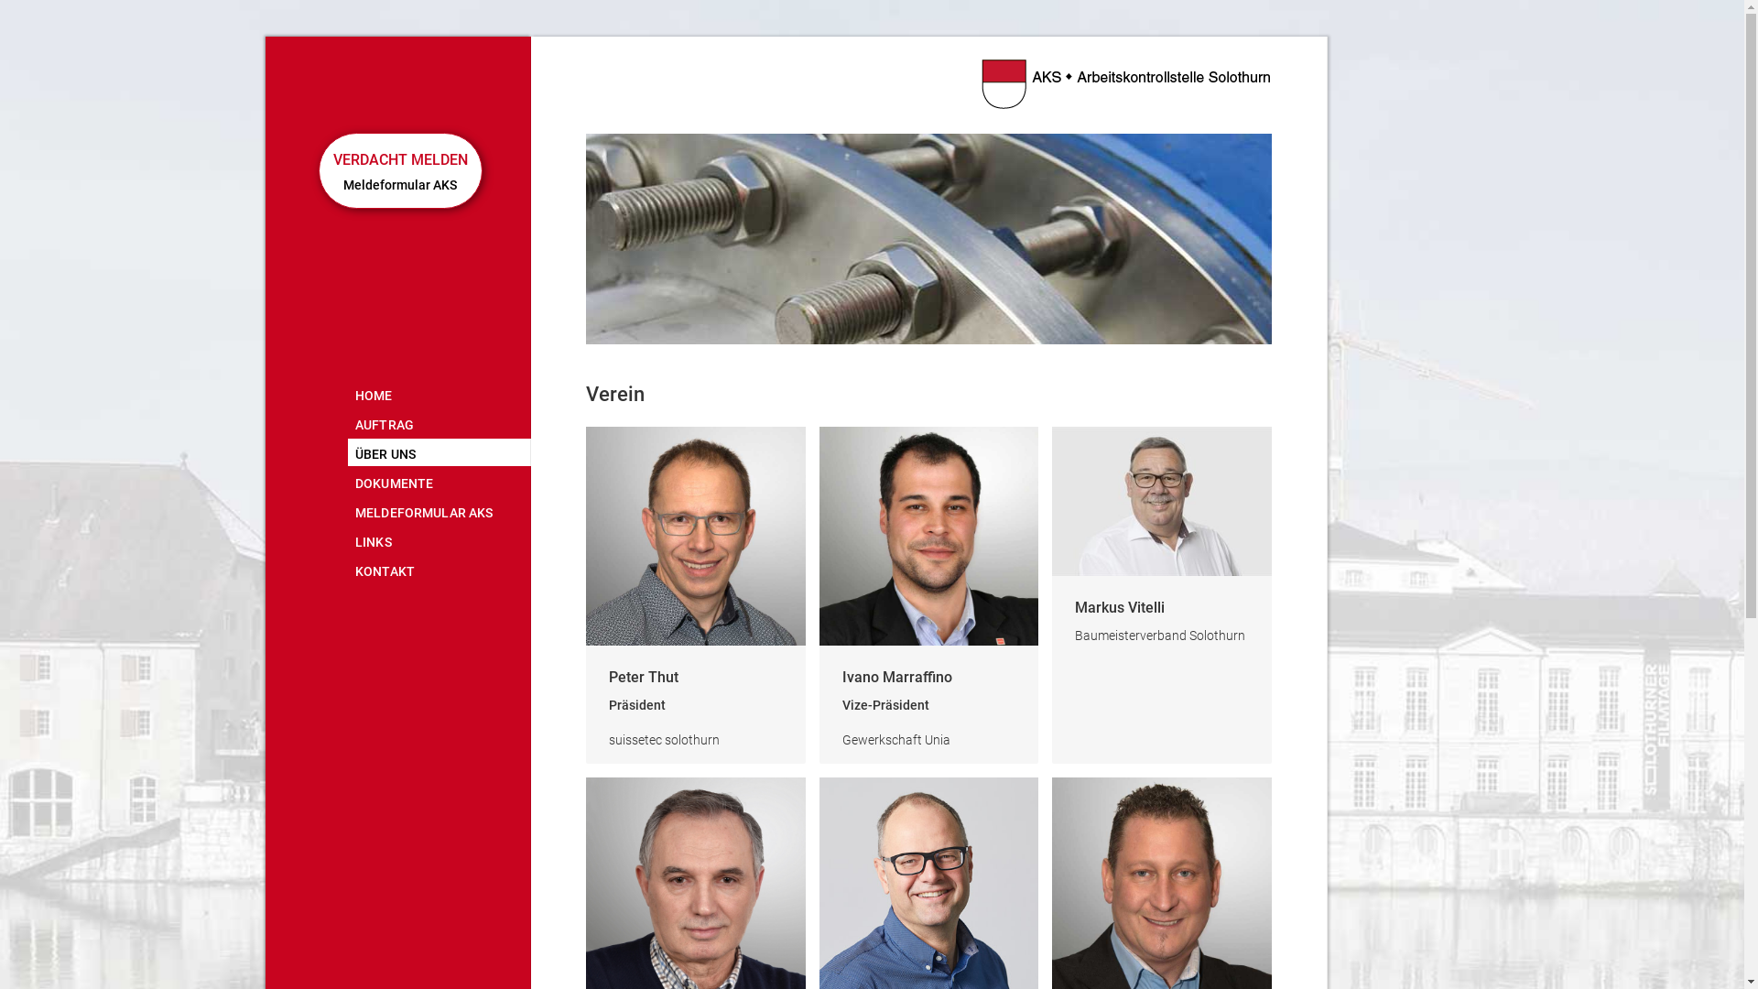  Describe the element at coordinates (439, 570) in the screenshot. I see `KONTAKT` at that location.